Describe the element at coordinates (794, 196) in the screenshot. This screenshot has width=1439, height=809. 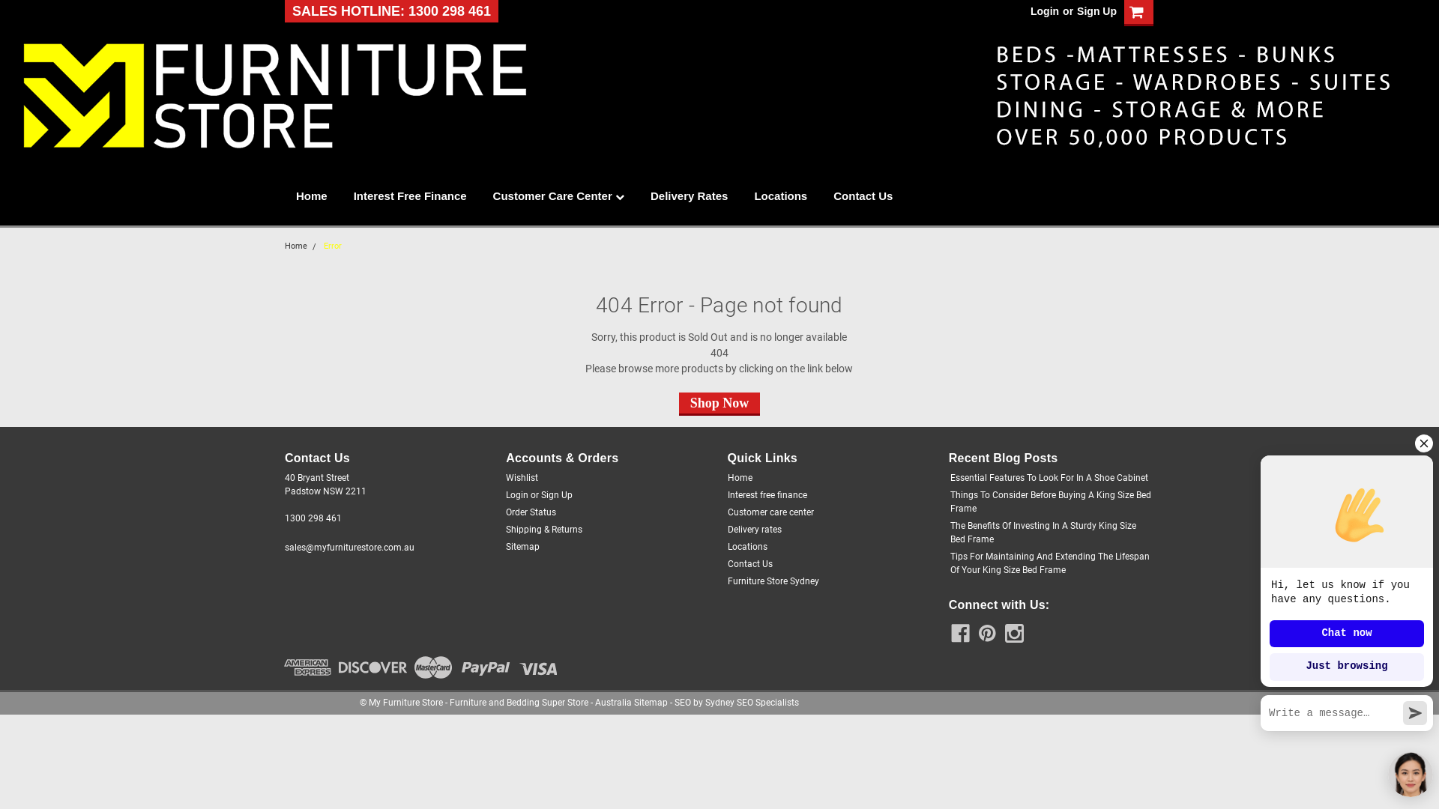
I see `Locations` at that location.